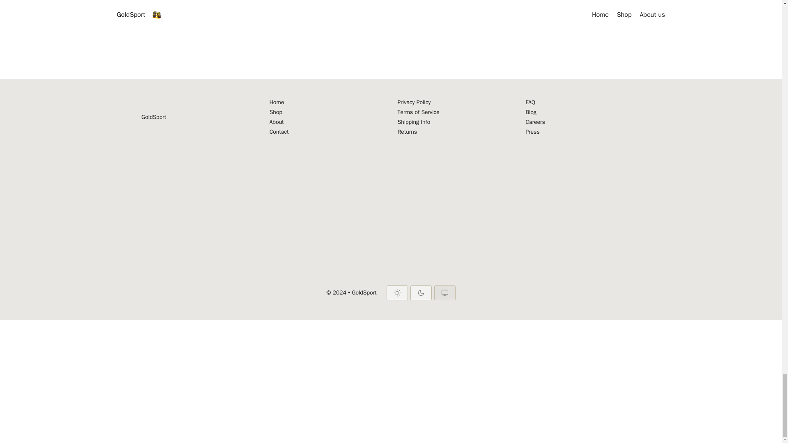 The width and height of the screenshot is (788, 443). What do you see at coordinates (327, 112) in the screenshot?
I see `Shop` at bounding box center [327, 112].